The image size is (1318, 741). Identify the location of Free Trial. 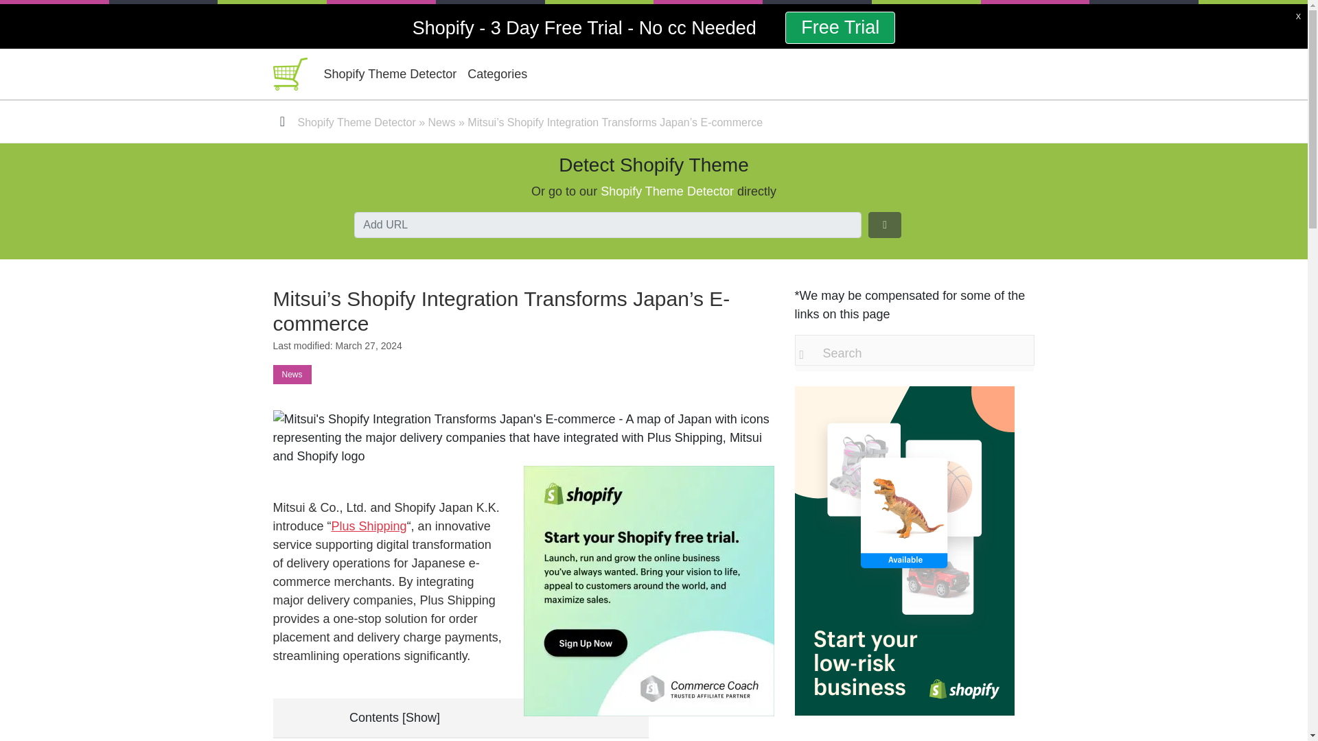
(840, 27).